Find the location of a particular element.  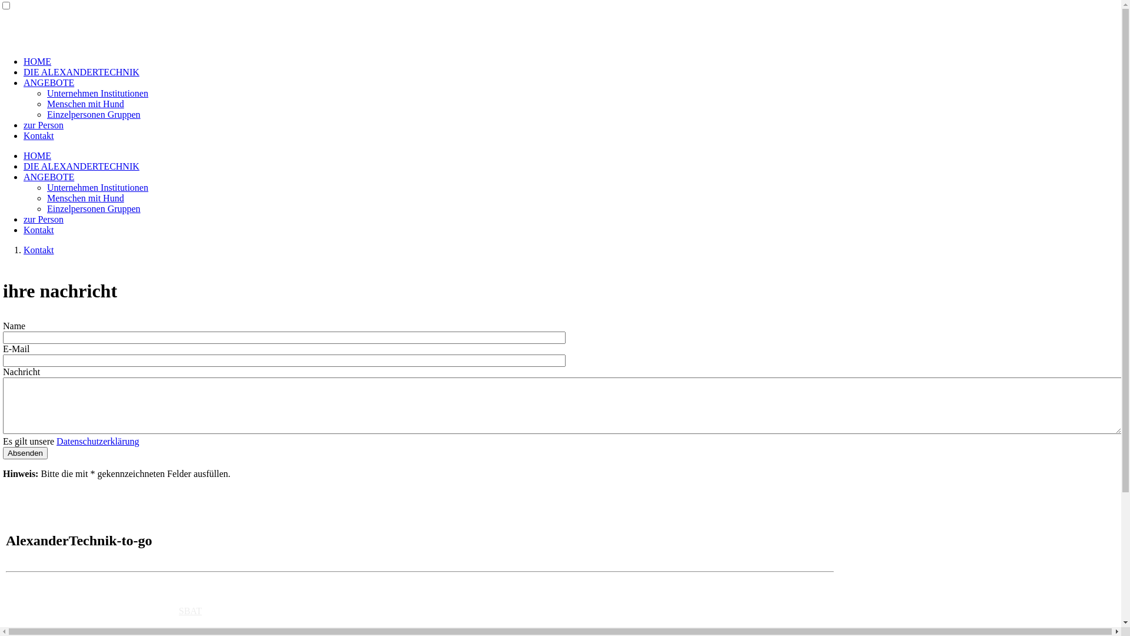

Unternehmen Institutionen is located at coordinates (98, 93).